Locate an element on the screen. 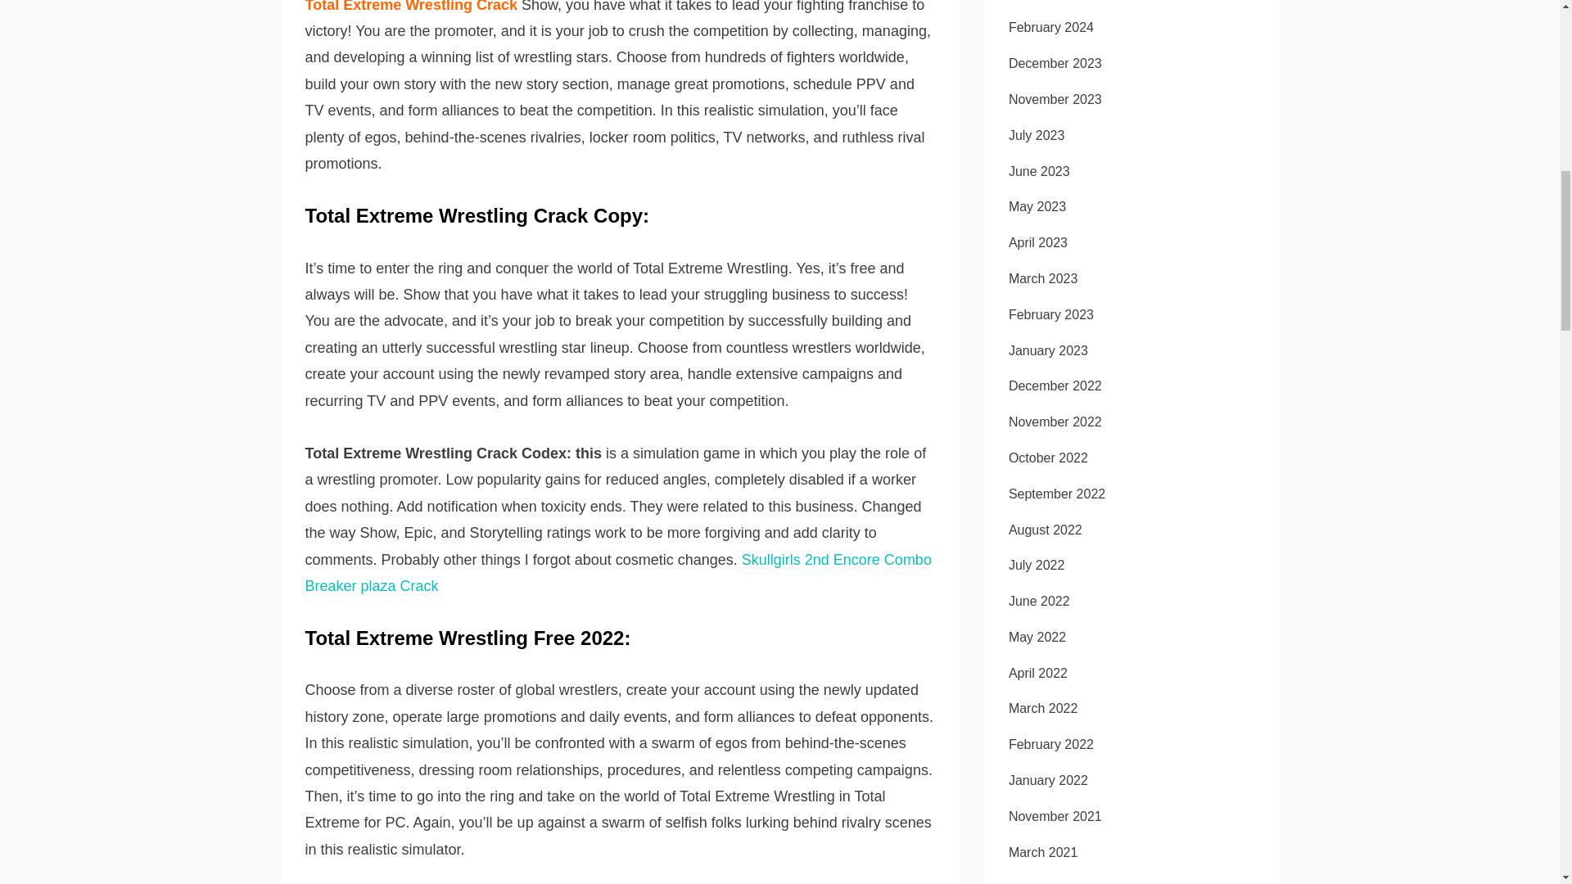  Skullgirls 2nd Encore Combo Breaker plaza Crack is located at coordinates (617, 572).